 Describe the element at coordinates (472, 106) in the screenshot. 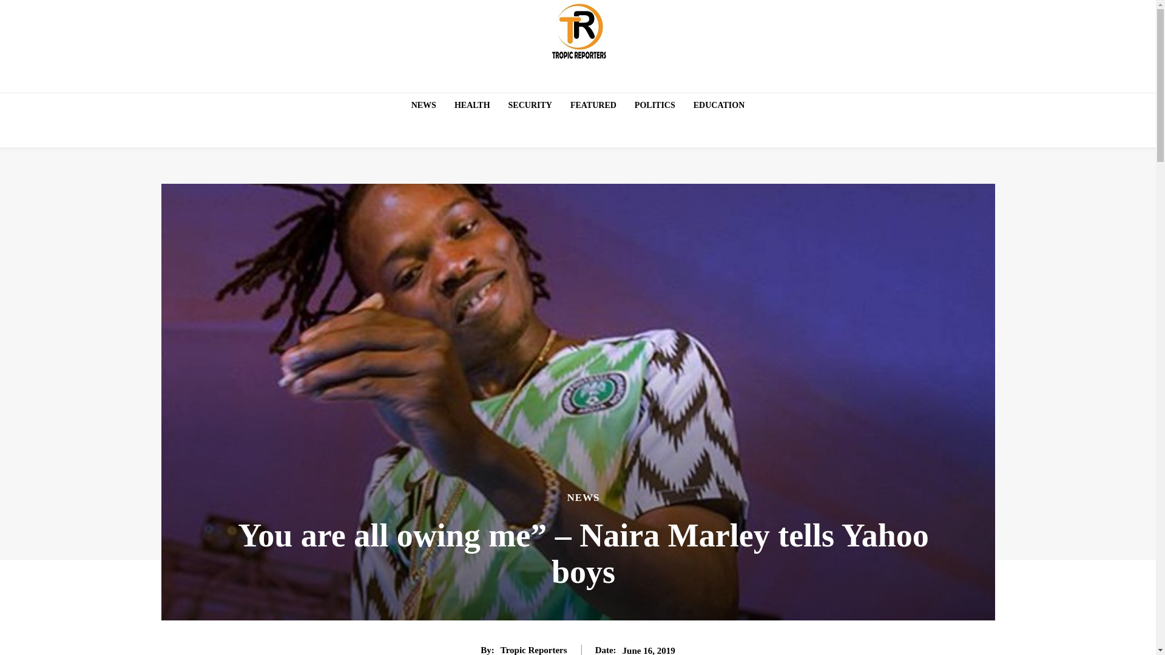

I see `HEALTH` at that location.